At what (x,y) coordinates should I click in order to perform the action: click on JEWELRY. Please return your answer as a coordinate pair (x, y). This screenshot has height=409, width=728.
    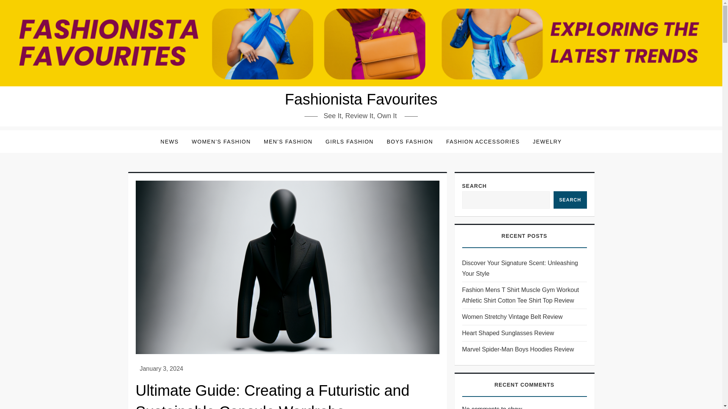
    Looking at the image, I should click on (547, 142).